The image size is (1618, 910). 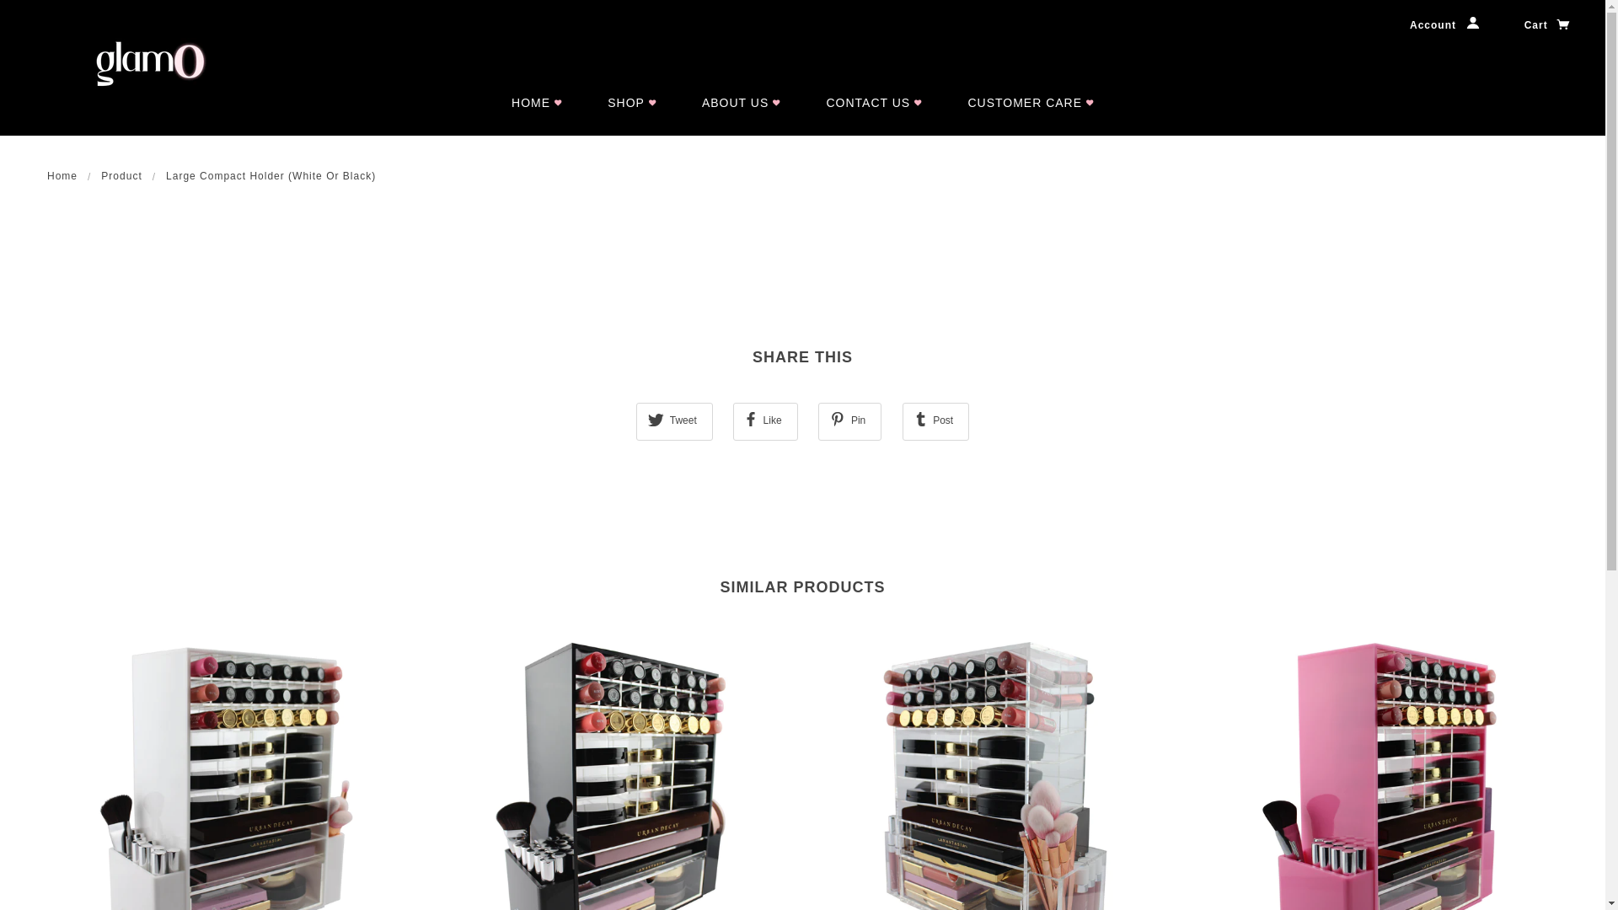 What do you see at coordinates (62, 176) in the screenshot?
I see `Home` at bounding box center [62, 176].